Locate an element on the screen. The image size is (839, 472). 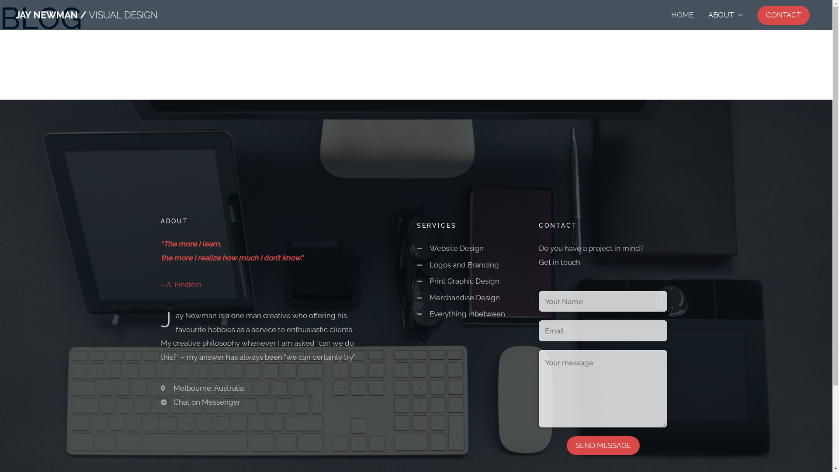
ABOUT is located at coordinates (725, 15).